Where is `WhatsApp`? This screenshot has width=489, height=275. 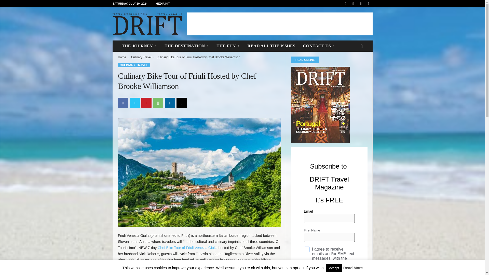
WhatsApp is located at coordinates (158, 103).